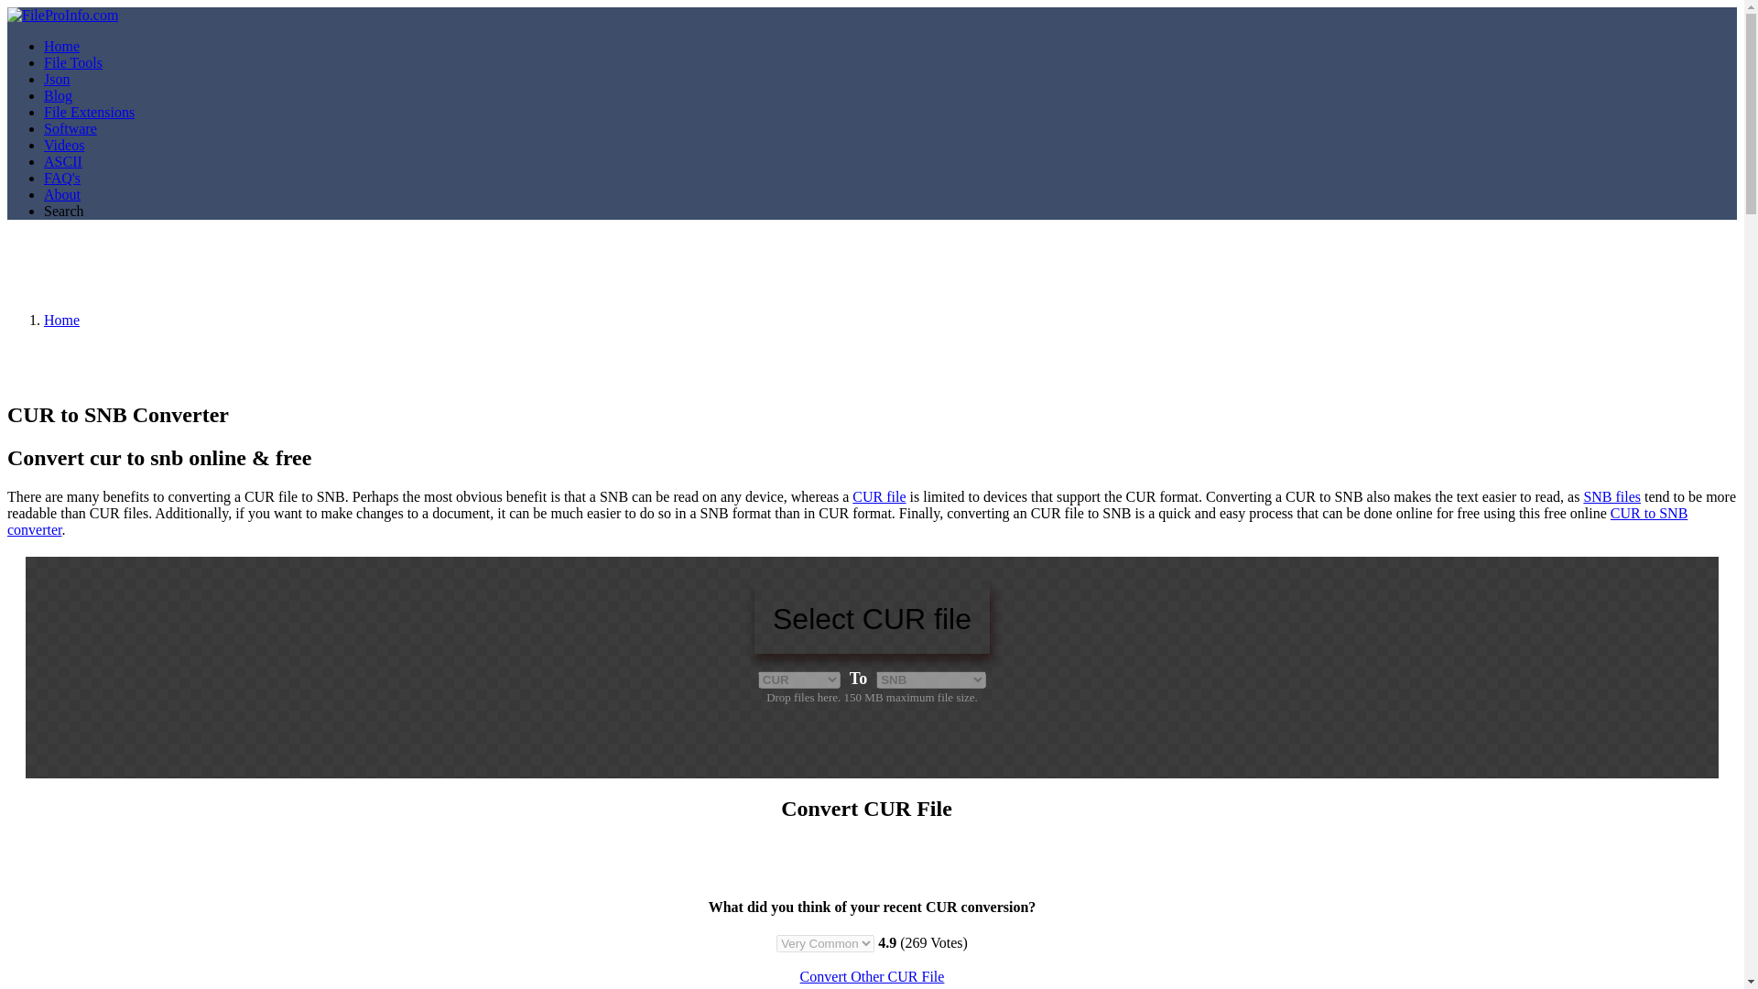 This screenshot has width=1758, height=989. Describe the element at coordinates (70, 128) in the screenshot. I see `Software program list` at that location.